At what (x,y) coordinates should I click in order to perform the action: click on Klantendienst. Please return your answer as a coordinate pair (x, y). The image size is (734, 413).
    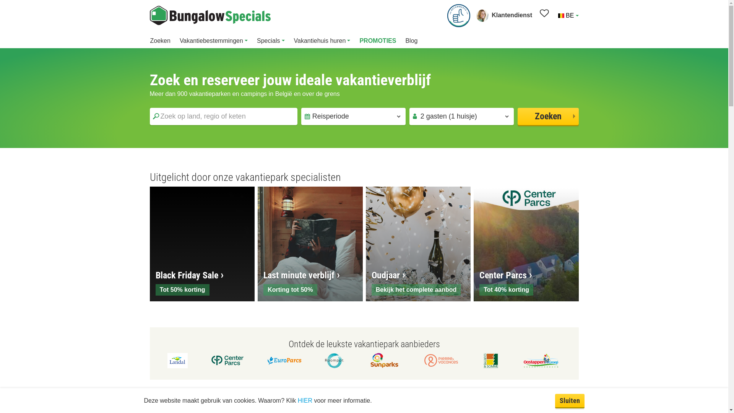
    Looking at the image, I should click on (504, 15).